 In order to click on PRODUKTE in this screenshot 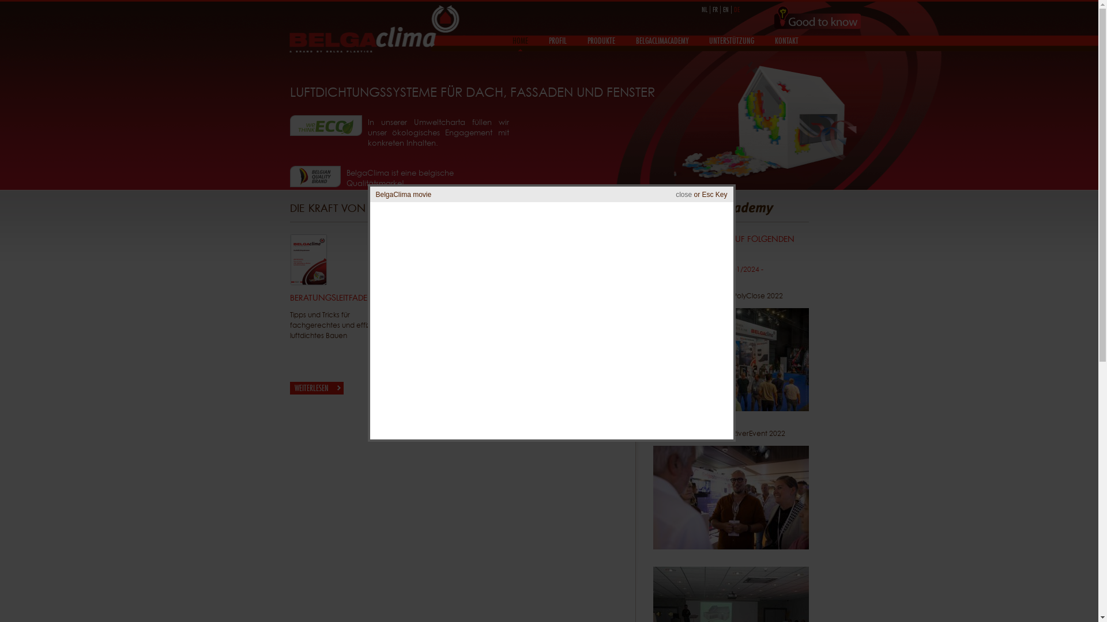, I will do `click(601, 40)`.